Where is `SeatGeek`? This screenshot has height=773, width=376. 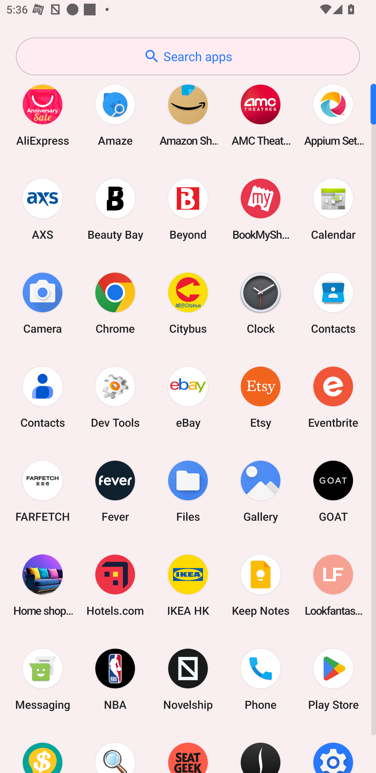
SeatGeek is located at coordinates (188, 750).